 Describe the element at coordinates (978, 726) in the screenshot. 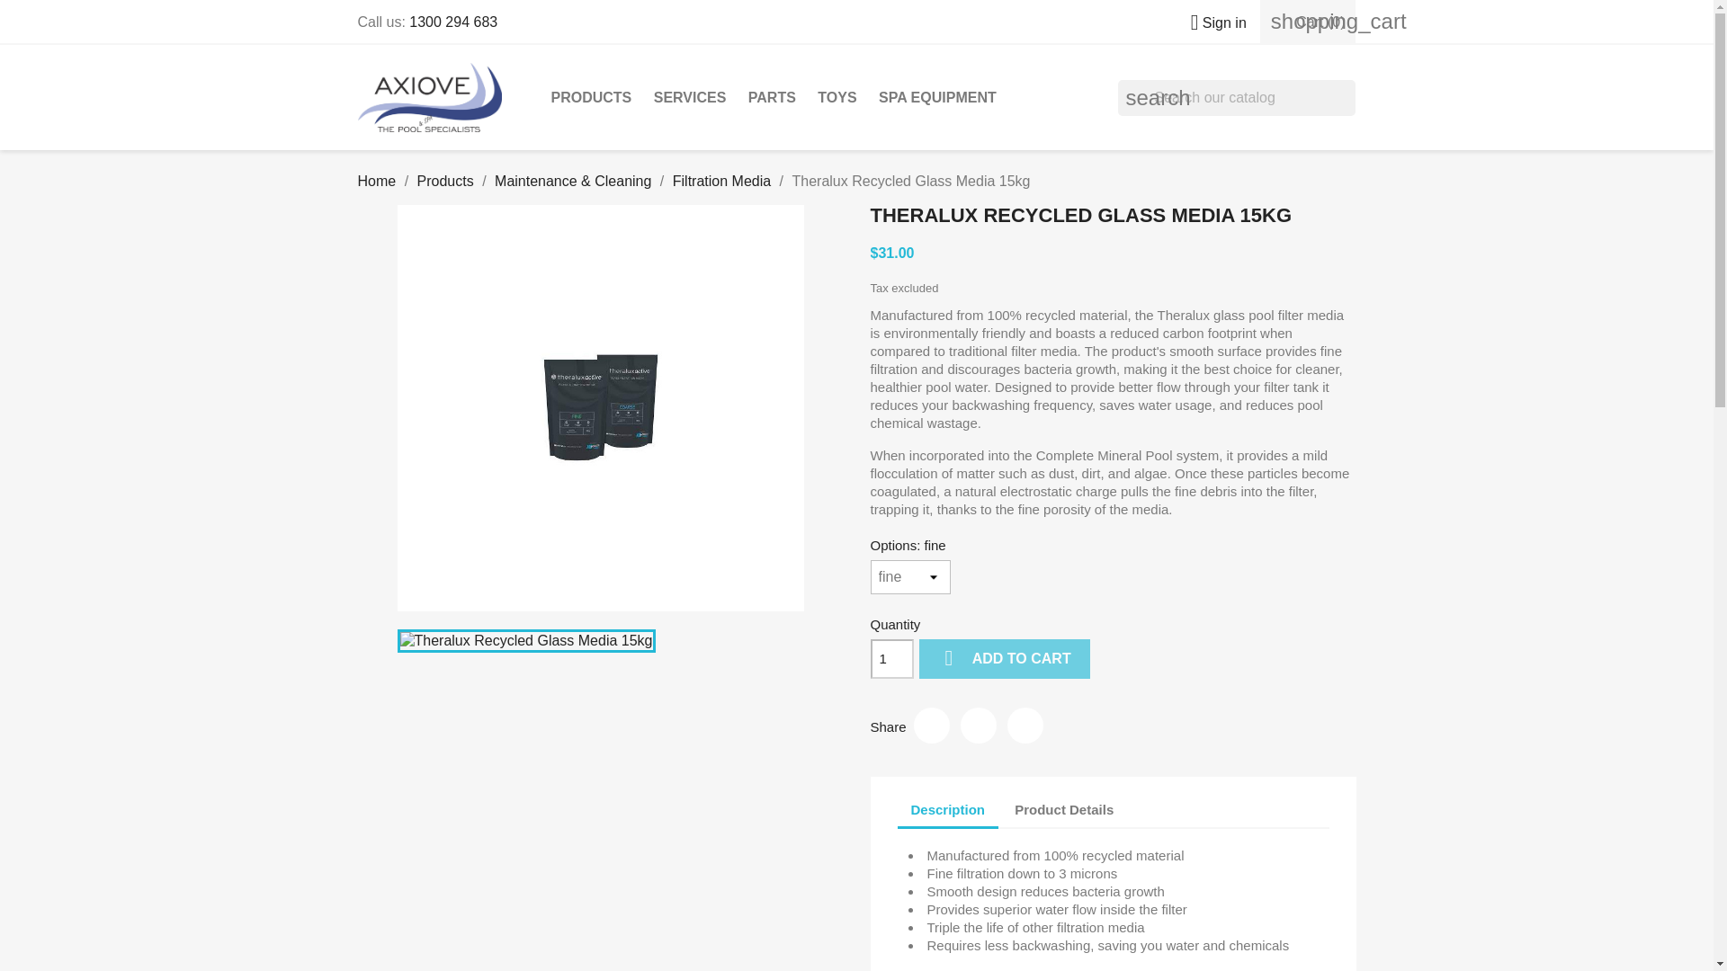

I see `Tweet` at that location.